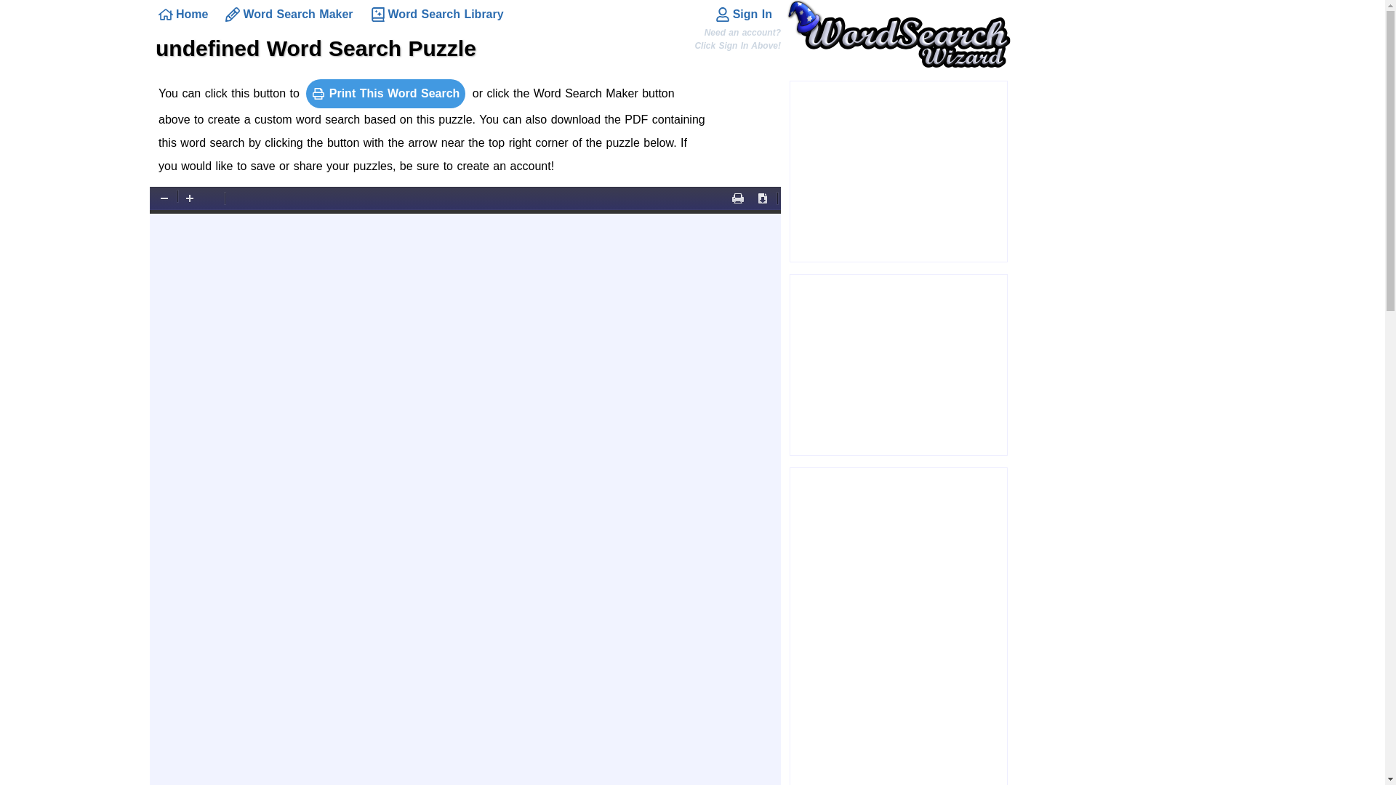 The image size is (1396, 785). What do you see at coordinates (899, 365) in the screenshot?
I see `Advertisement` at bounding box center [899, 365].